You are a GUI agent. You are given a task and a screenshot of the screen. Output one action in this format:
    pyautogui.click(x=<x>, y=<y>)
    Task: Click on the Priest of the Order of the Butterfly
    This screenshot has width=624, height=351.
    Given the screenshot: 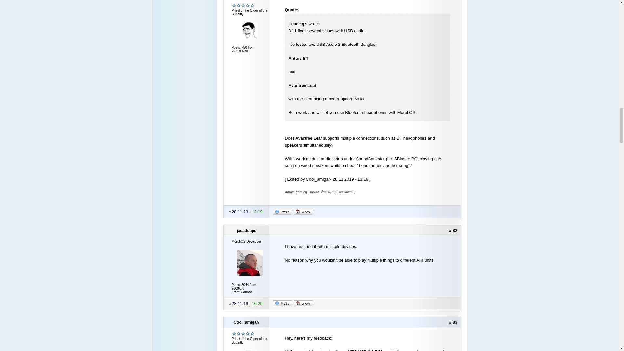 What is the action you would take?
    pyautogui.click(x=243, y=5)
    